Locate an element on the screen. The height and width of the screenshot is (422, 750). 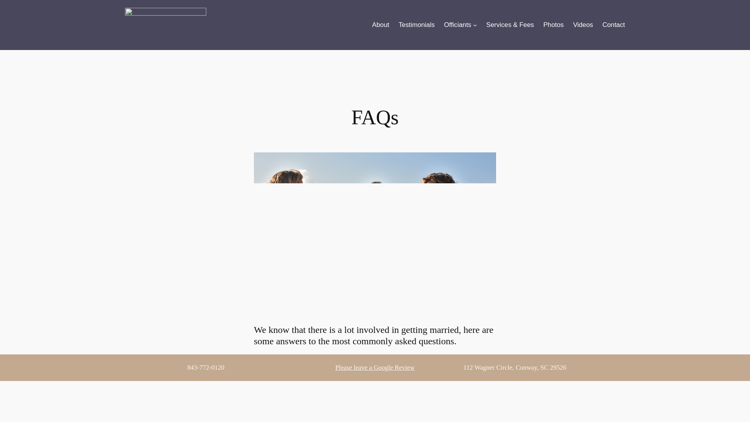
About is located at coordinates (380, 25).